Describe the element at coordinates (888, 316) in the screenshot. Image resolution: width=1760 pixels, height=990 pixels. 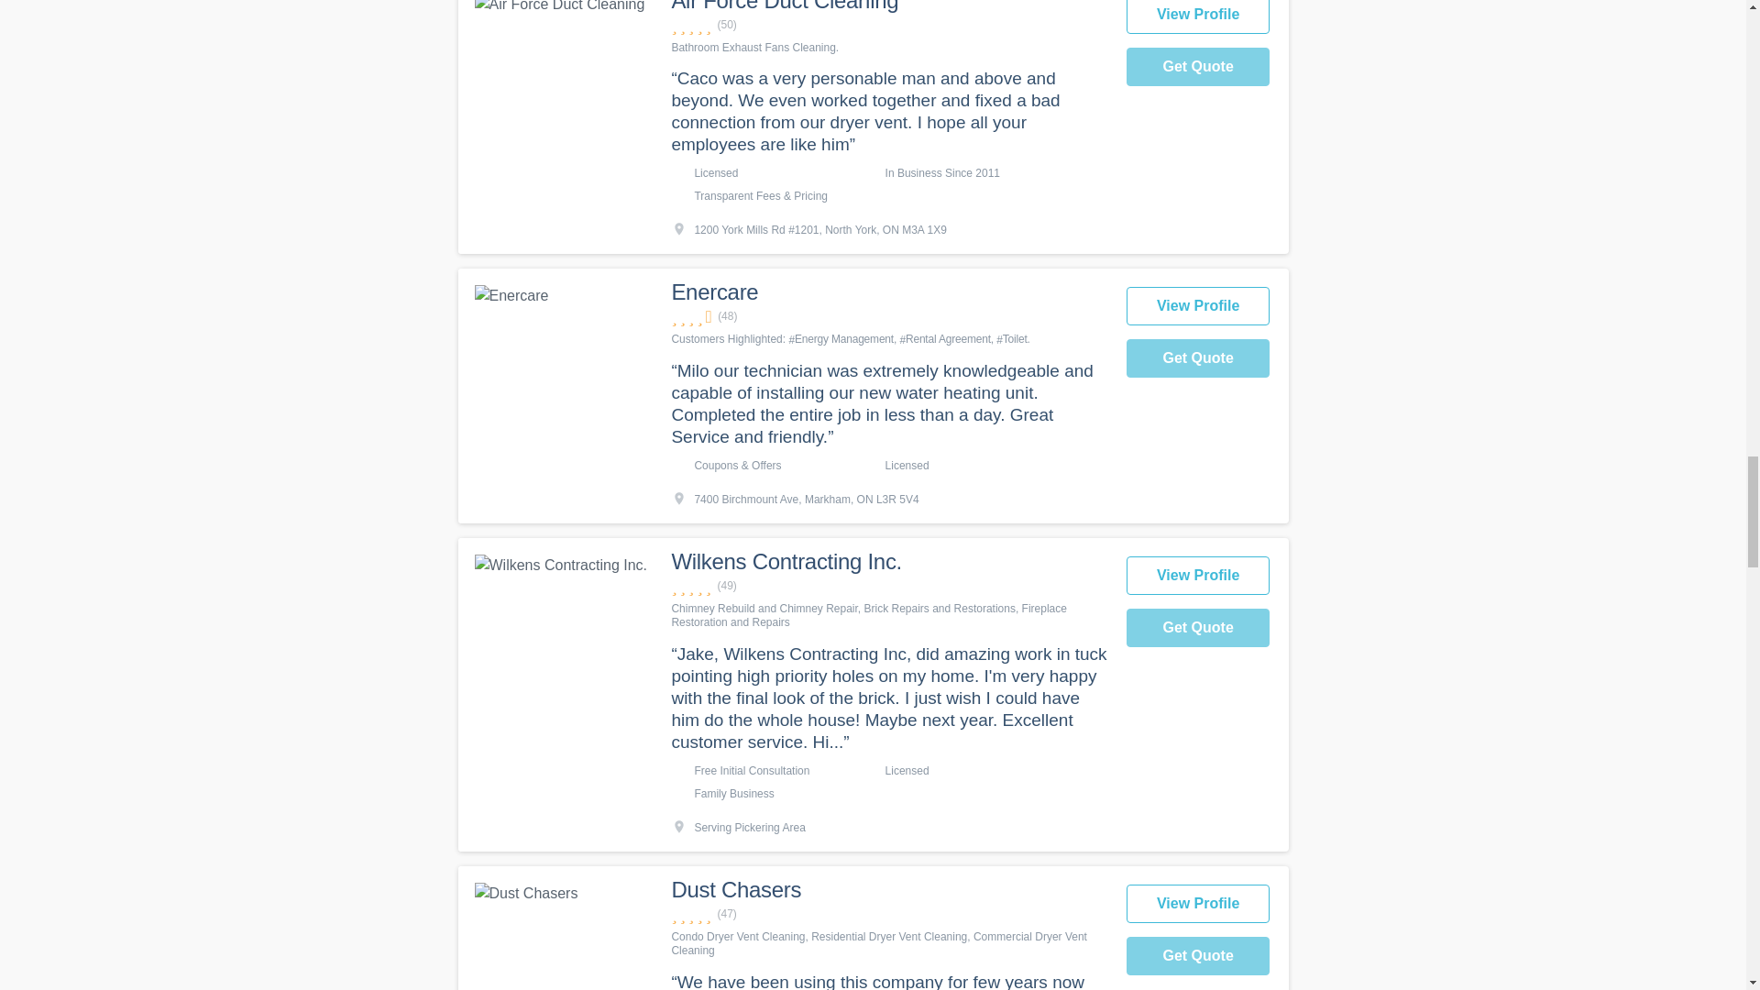
I see `4.5` at that location.